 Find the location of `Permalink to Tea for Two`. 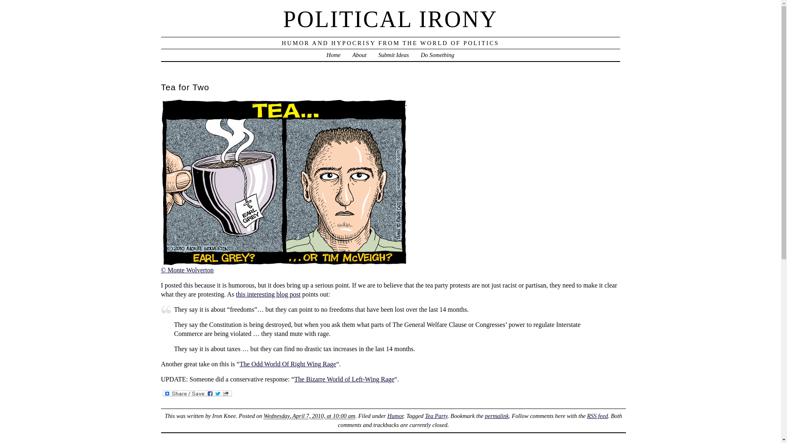

Permalink to Tea for Two is located at coordinates (496, 416).